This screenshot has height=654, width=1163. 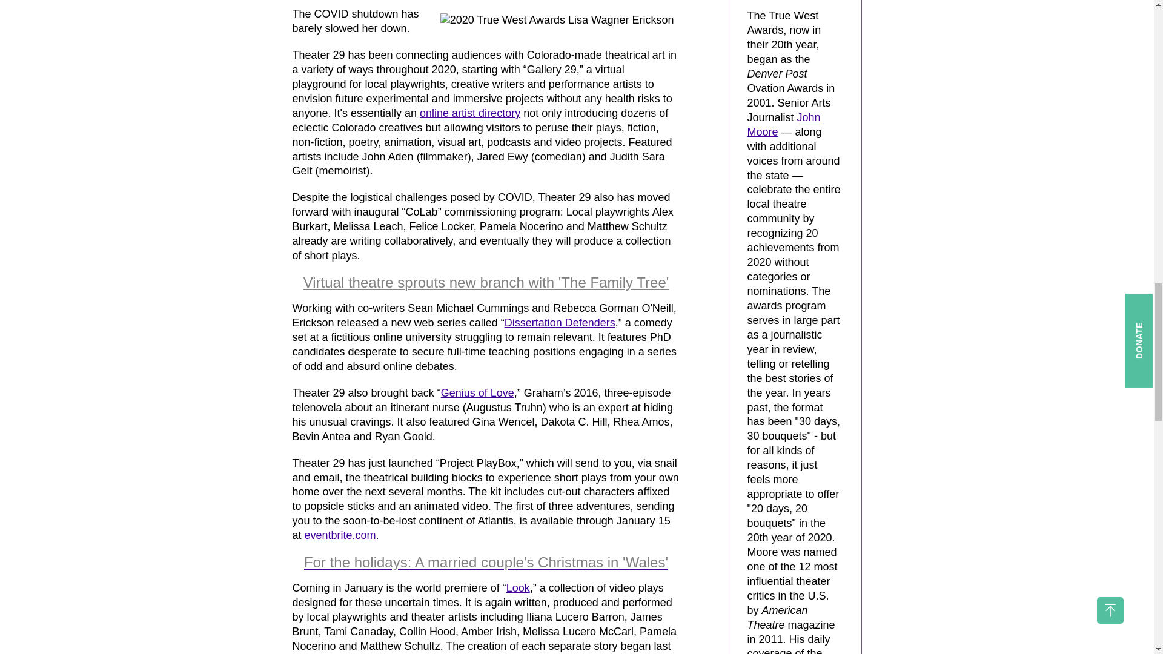 What do you see at coordinates (784, 124) in the screenshot?
I see `John Moore` at bounding box center [784, 124].